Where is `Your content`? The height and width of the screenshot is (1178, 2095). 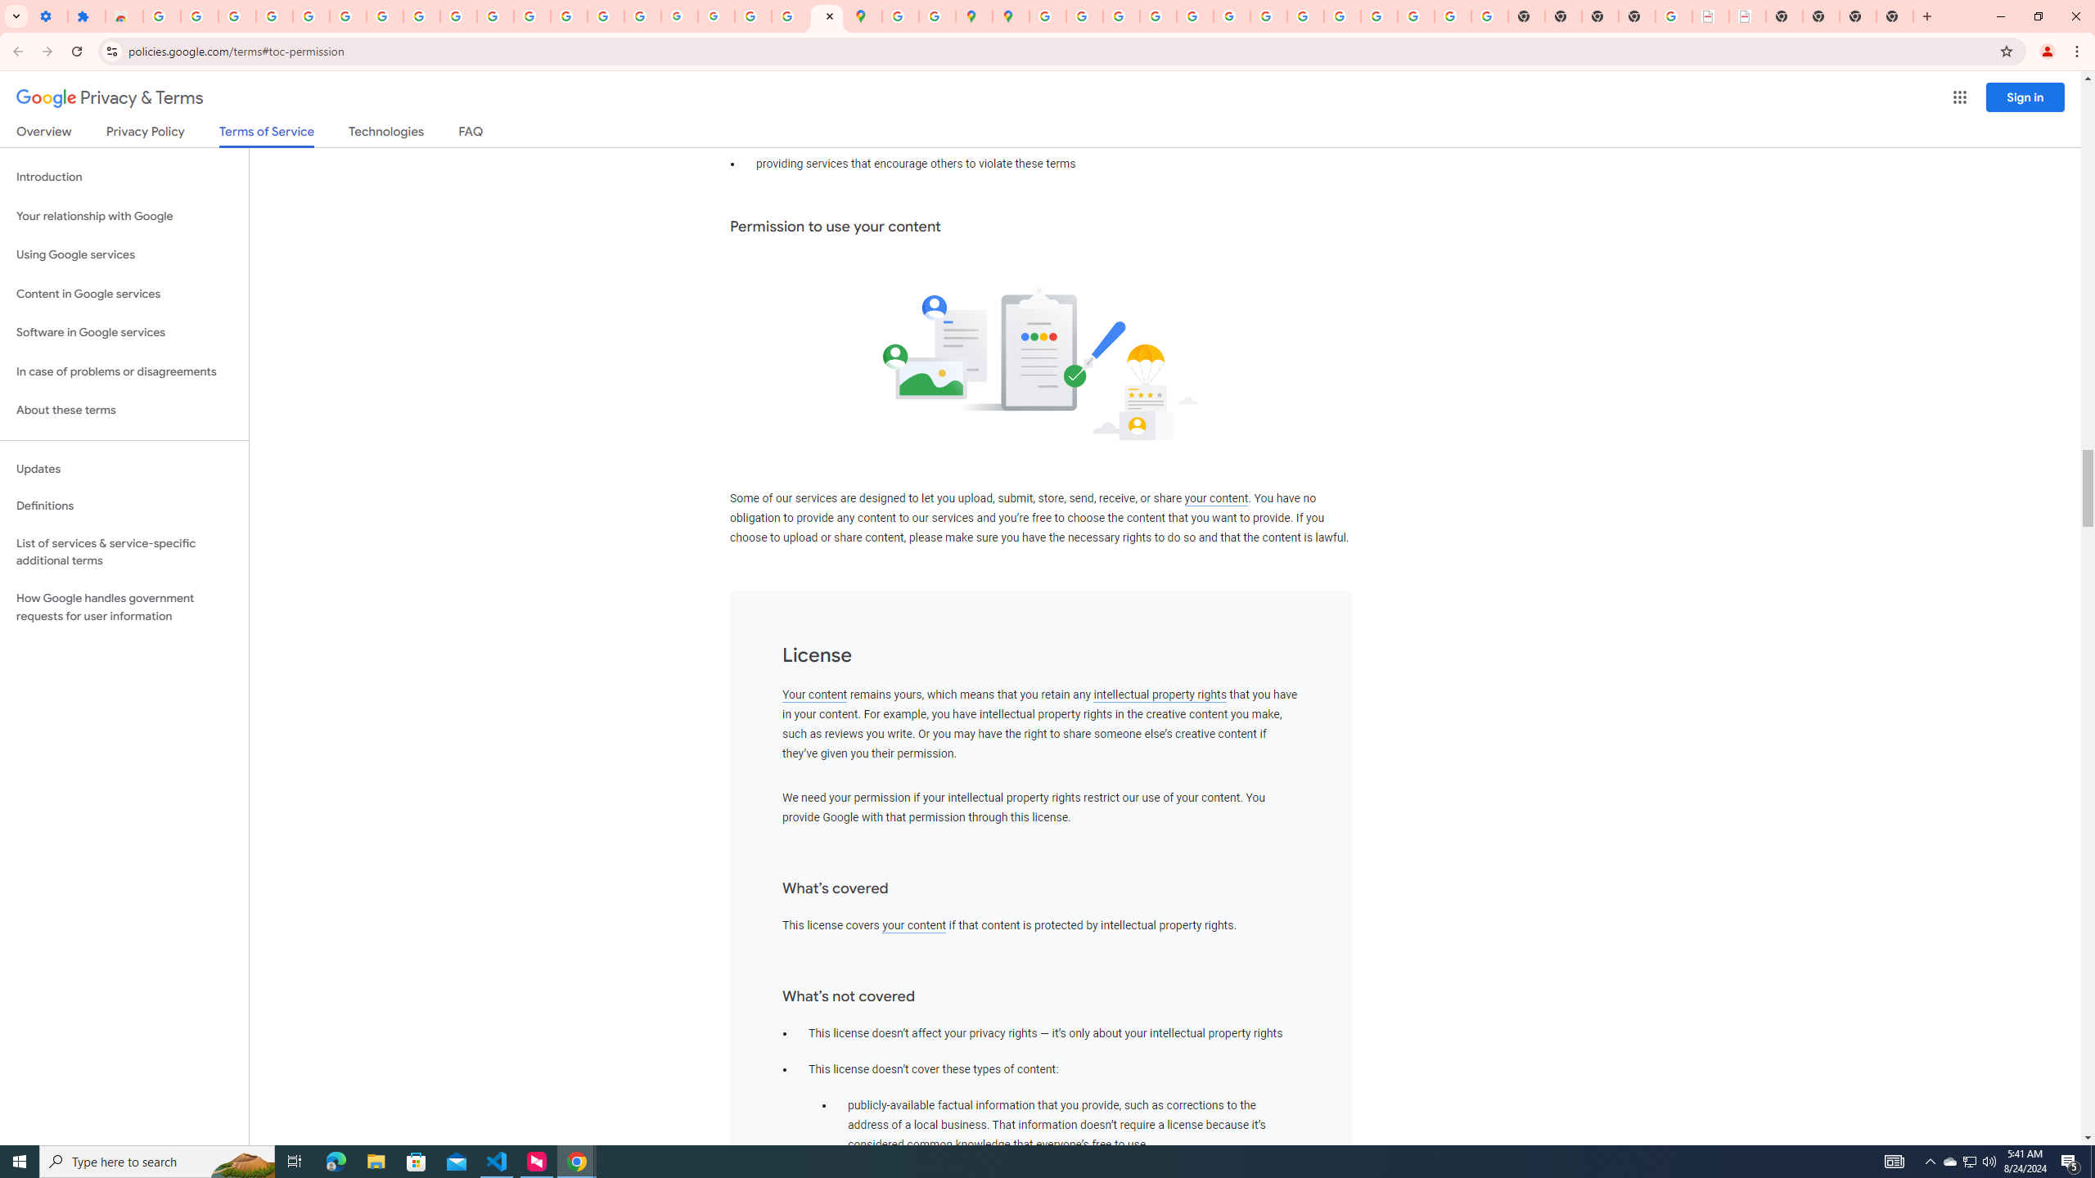
Your content is located at coordinates (814, 695).